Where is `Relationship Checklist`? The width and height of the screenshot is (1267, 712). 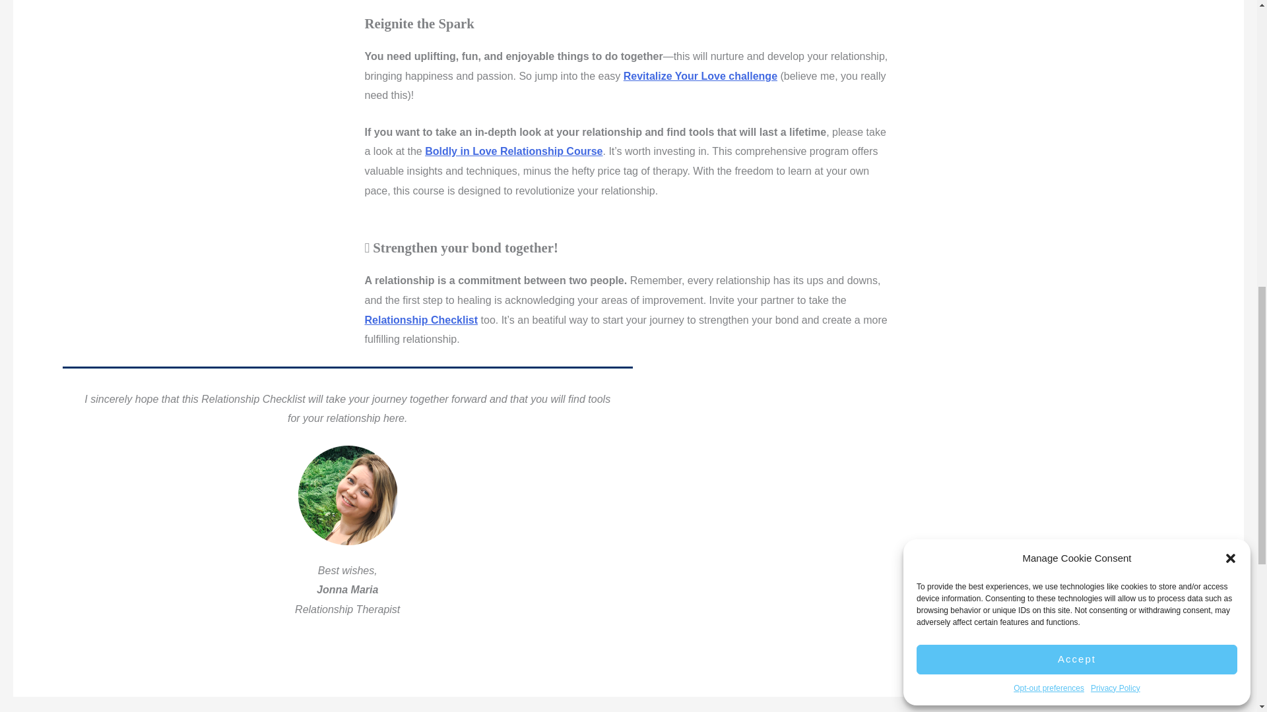 Relationship Checklist is located at coordinates (421, 320).